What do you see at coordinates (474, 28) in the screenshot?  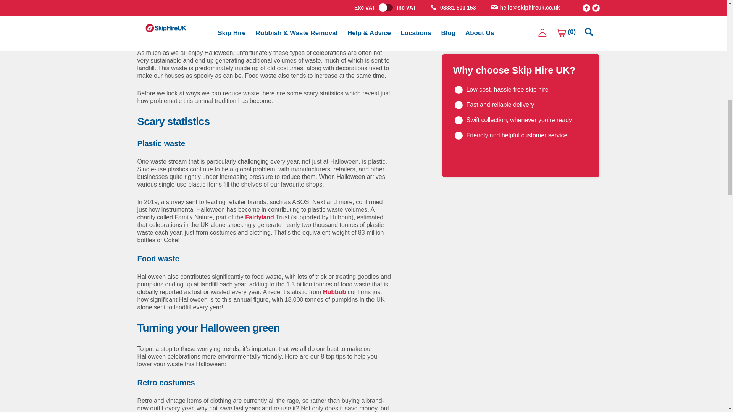 I see `VIEW ALL` at bounding box center [474, 28].